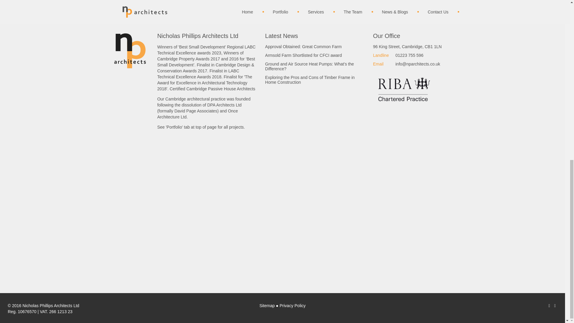 This screenshot has width=574, height=323. What do you see at coordinates (267, 306) in the screenshot?
I see `Sitemap` at bounding box center [267, 306].